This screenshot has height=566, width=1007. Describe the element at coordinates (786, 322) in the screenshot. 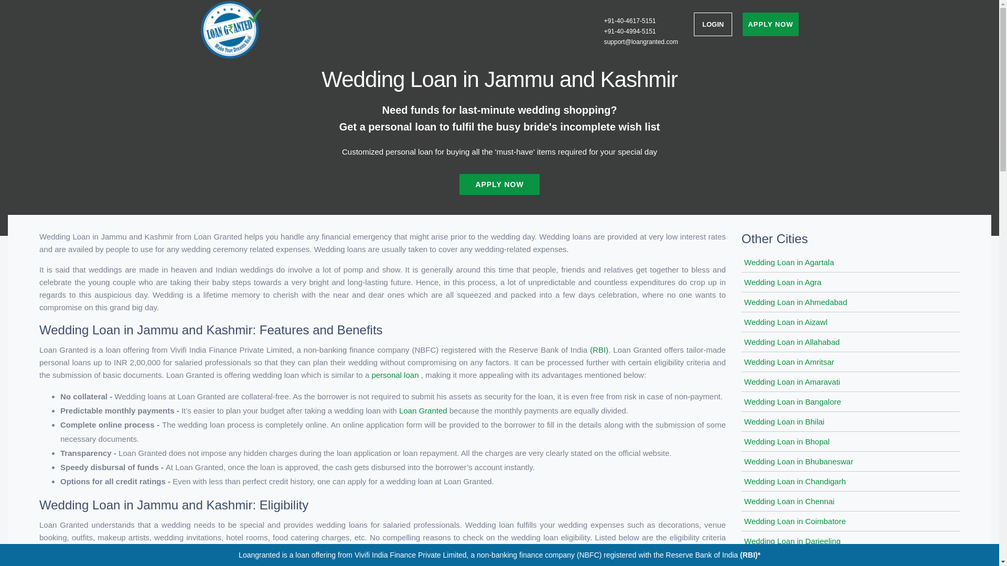

I see `Wedding Loan in Aizawl` at that location.